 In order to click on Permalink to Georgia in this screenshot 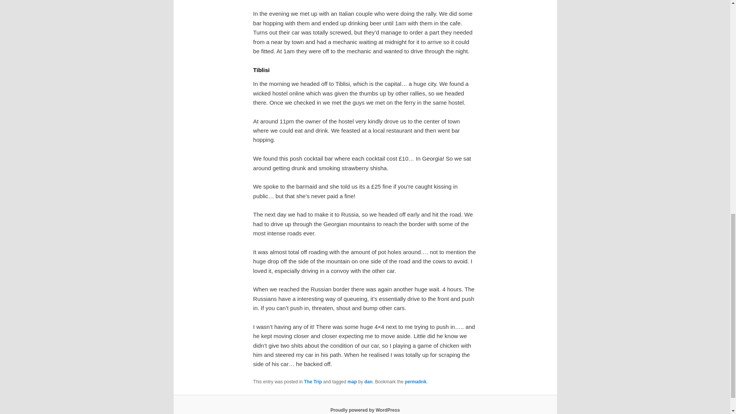, I will do `click(416, 382)`.